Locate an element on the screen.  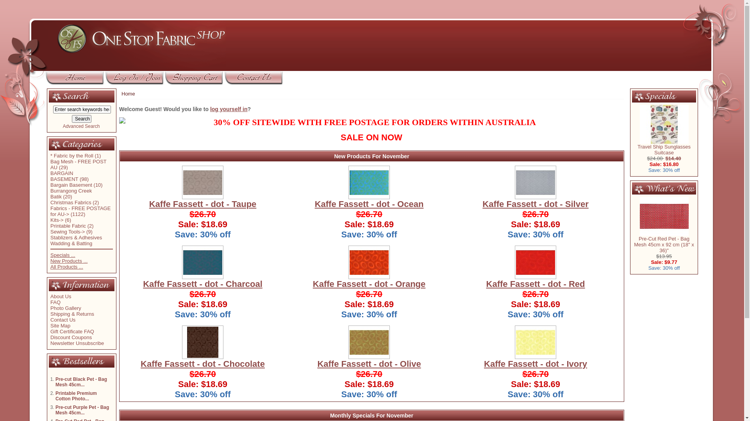
Kaffe Fassett - dot - Chocolate is located at coordinates (203, 364).